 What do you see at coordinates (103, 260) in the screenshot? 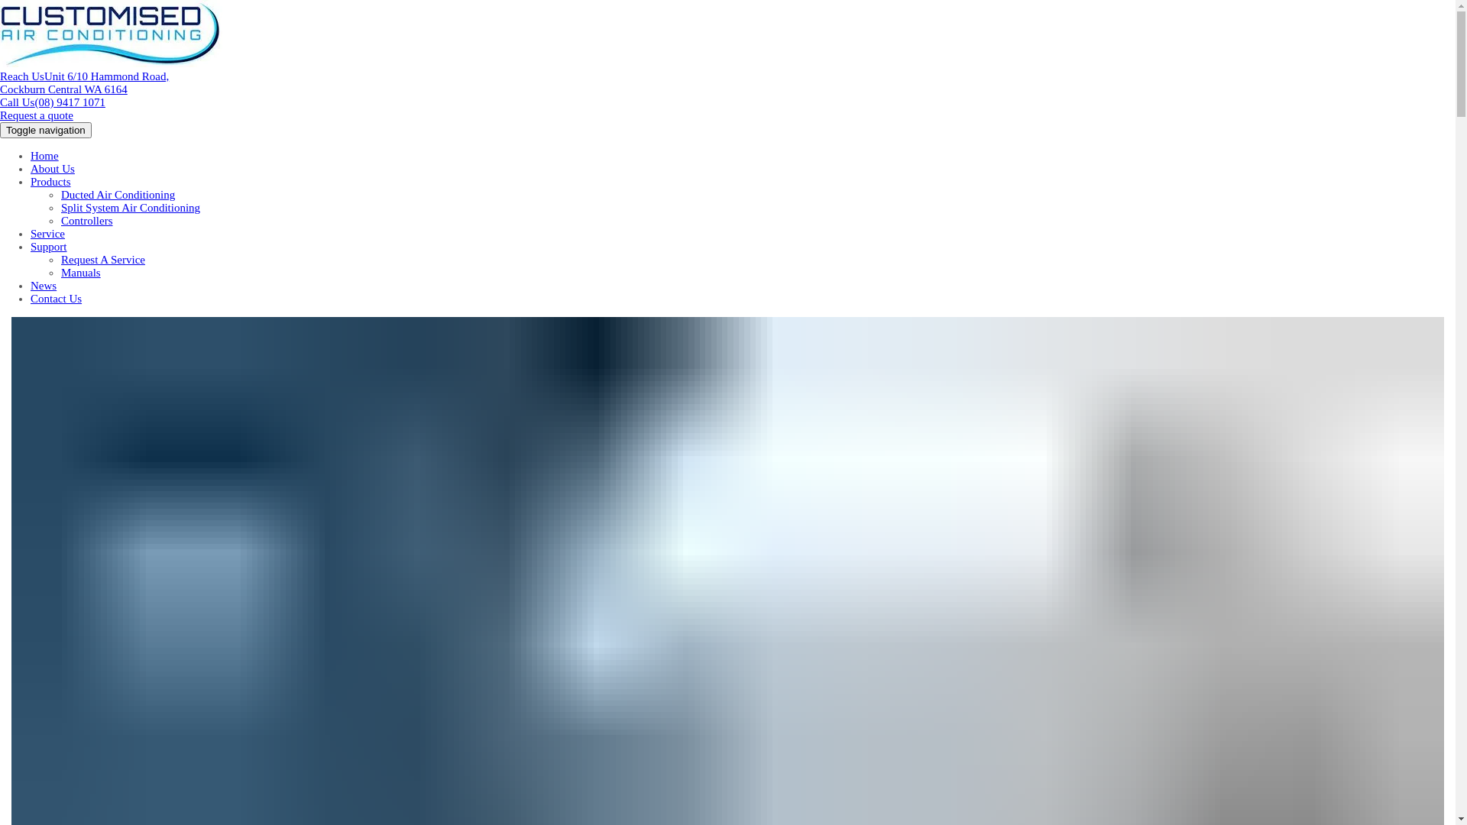
I see `Request A Service` at bounding box center [103, 260].